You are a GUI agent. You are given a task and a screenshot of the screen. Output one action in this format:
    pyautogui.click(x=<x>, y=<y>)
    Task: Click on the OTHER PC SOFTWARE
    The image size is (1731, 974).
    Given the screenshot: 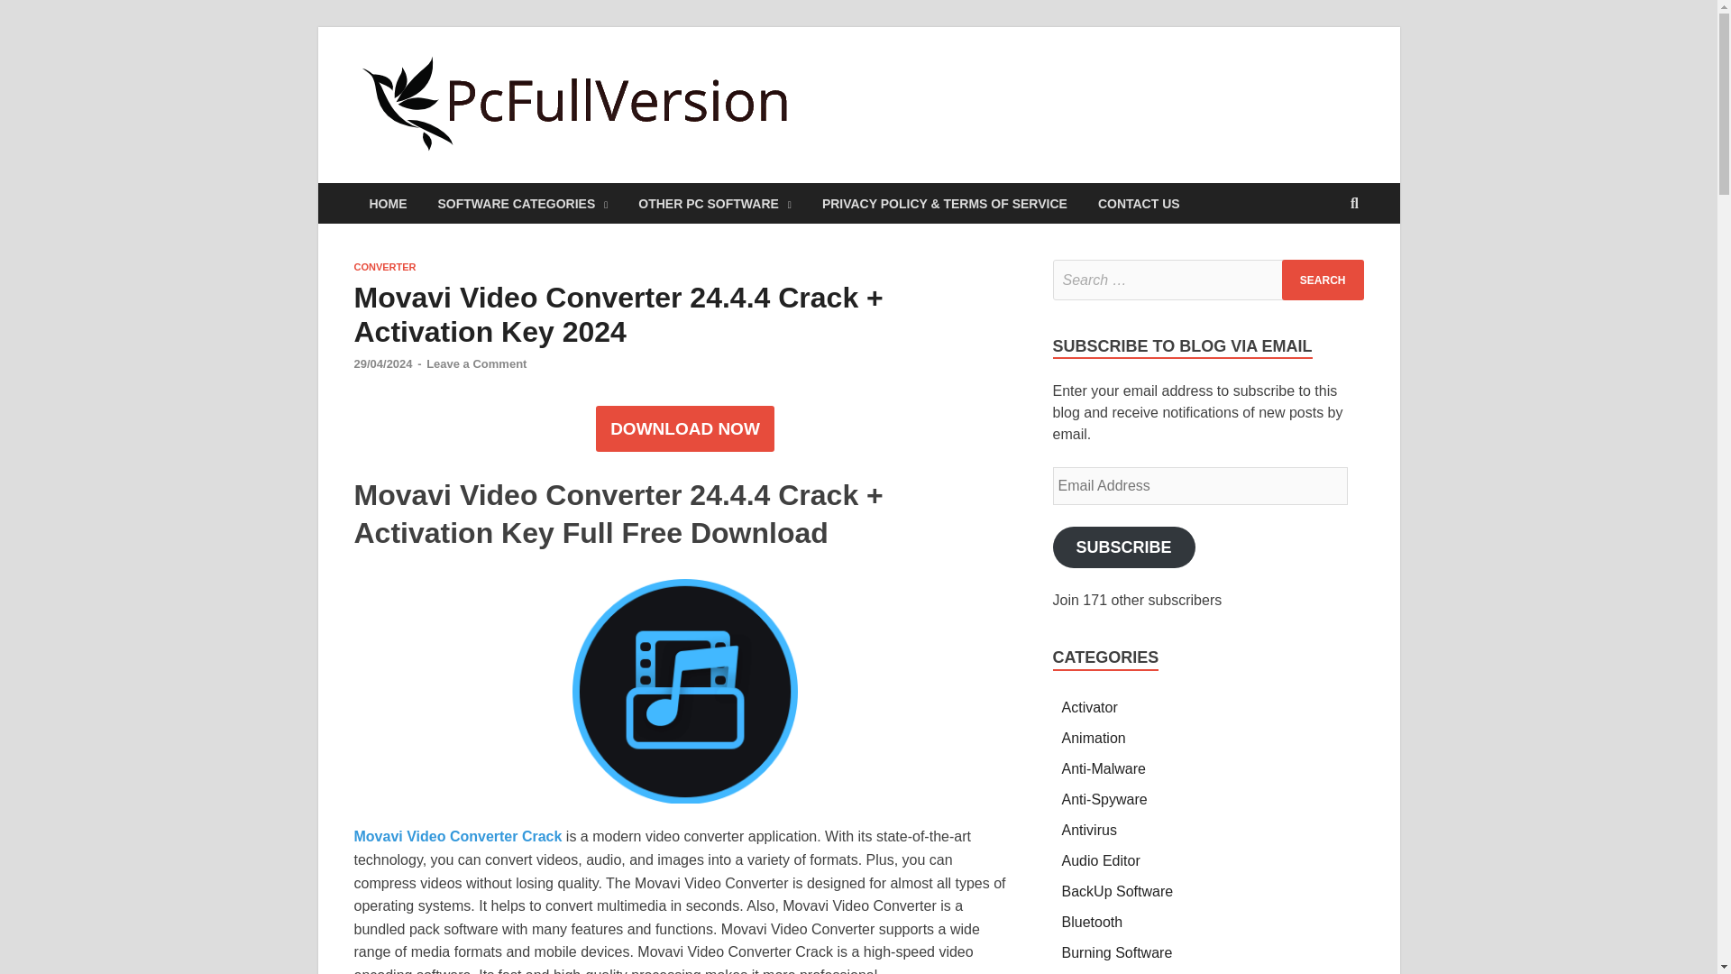 What is the action you would take?
    pyautogui.click(x=714, y=204)
    